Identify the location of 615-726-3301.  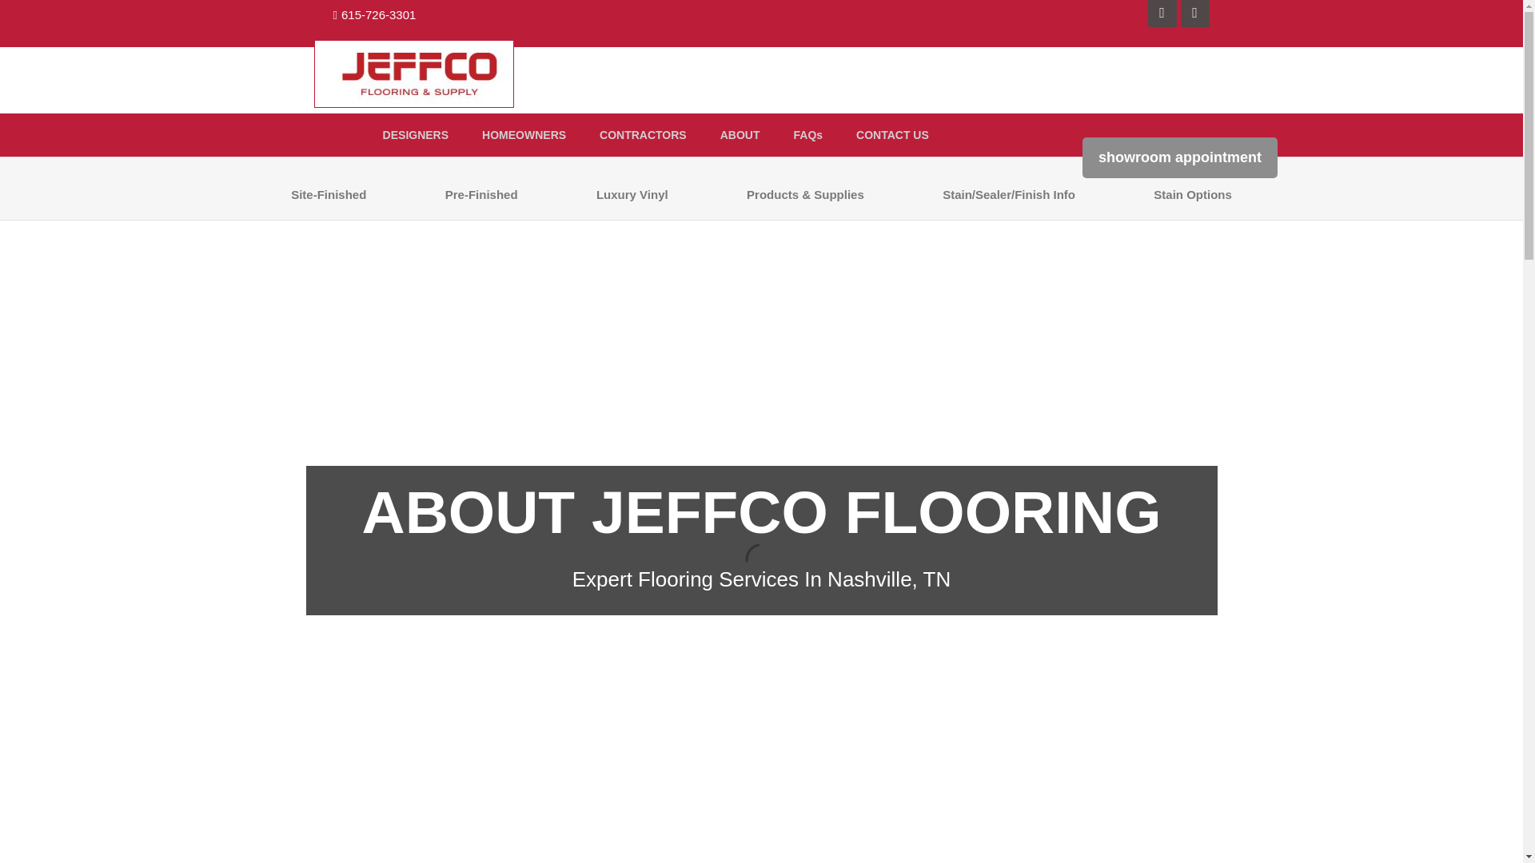
(373, 15).